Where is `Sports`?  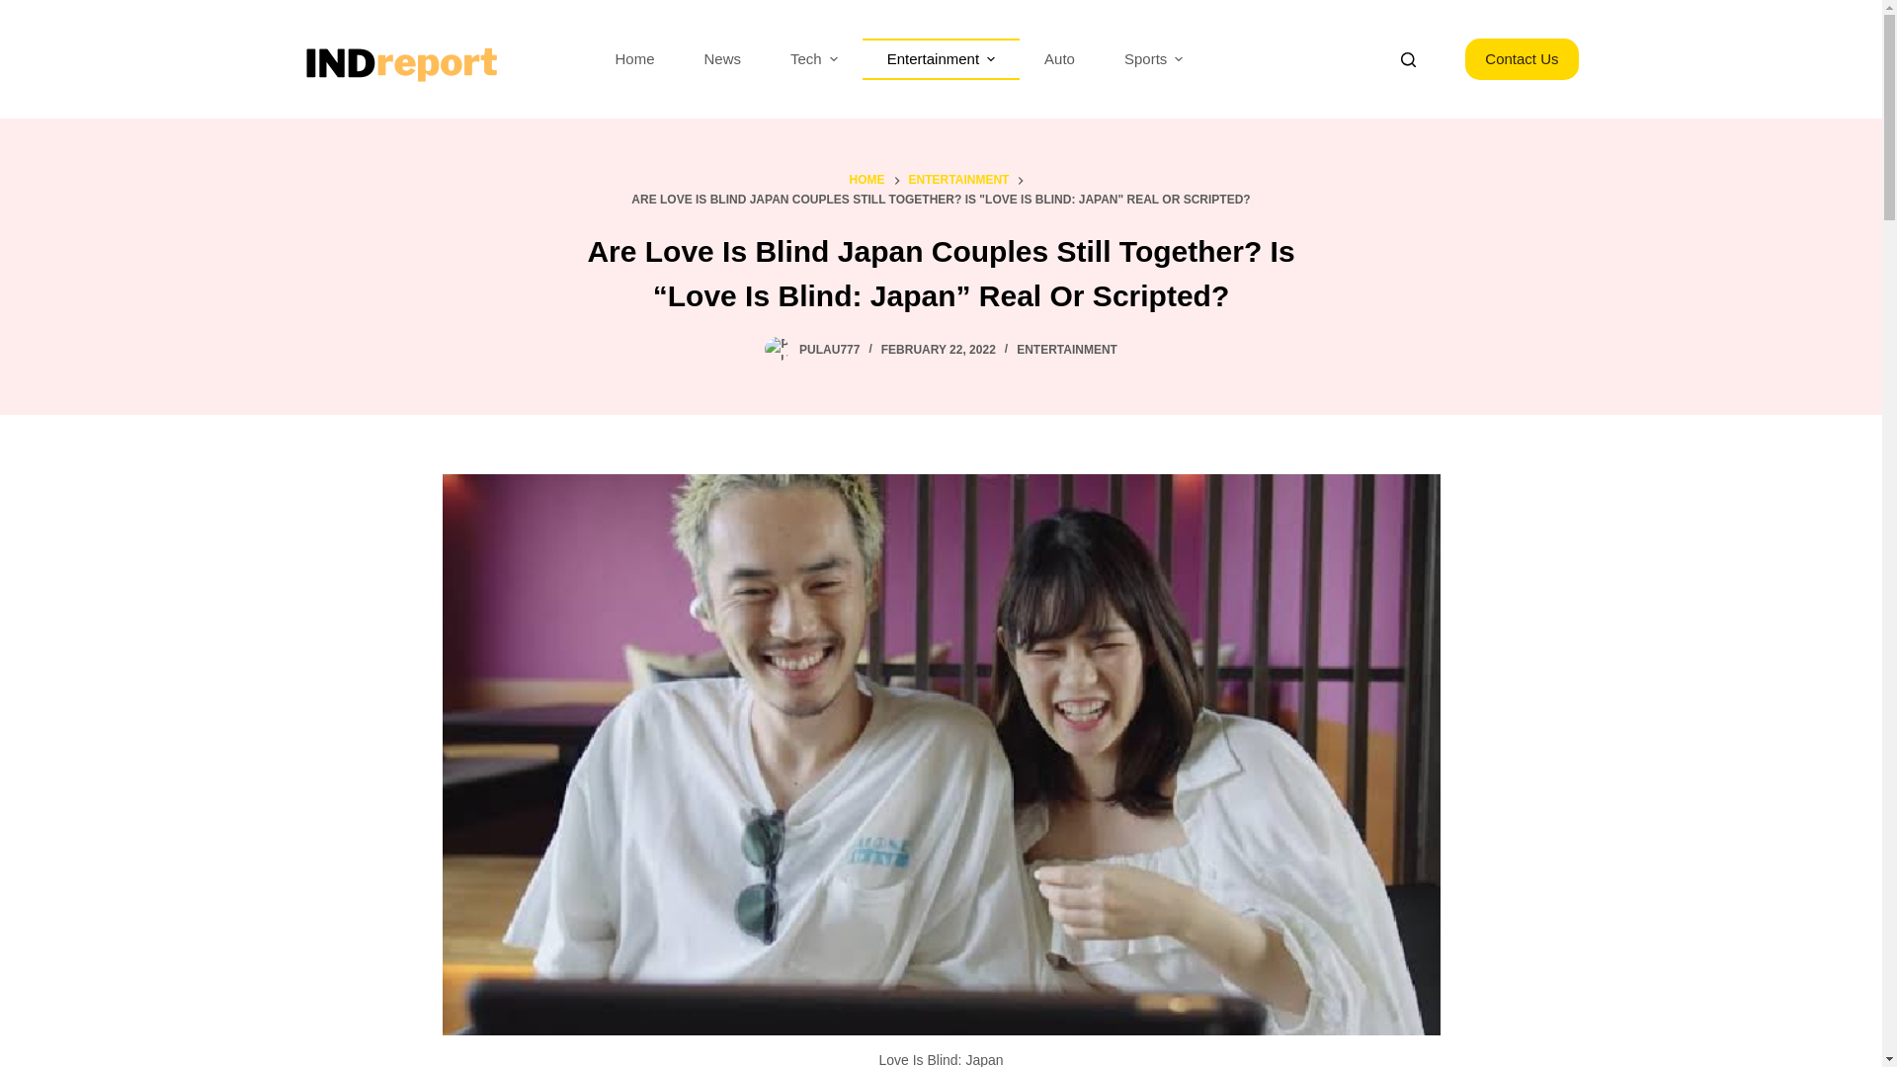 Sports is located at coordinates (1153, 59).